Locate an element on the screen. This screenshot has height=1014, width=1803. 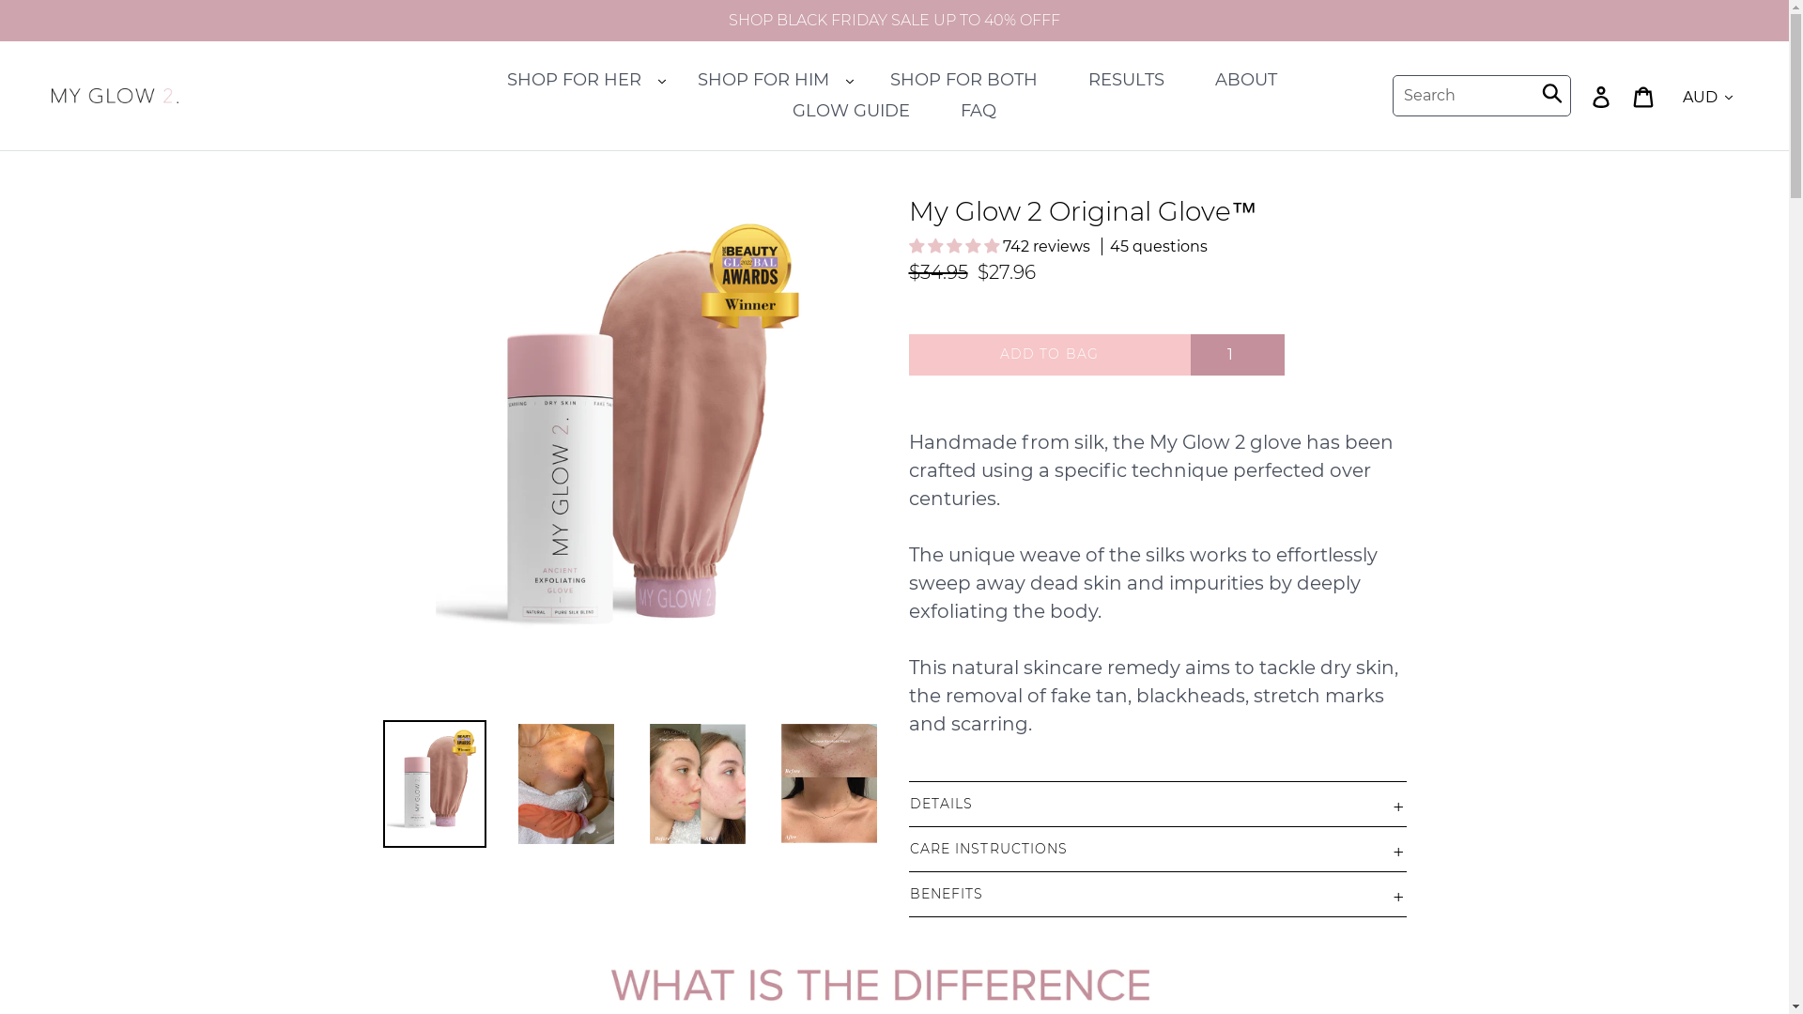
ADD TO BAG is located at coordinates (1050, 355).